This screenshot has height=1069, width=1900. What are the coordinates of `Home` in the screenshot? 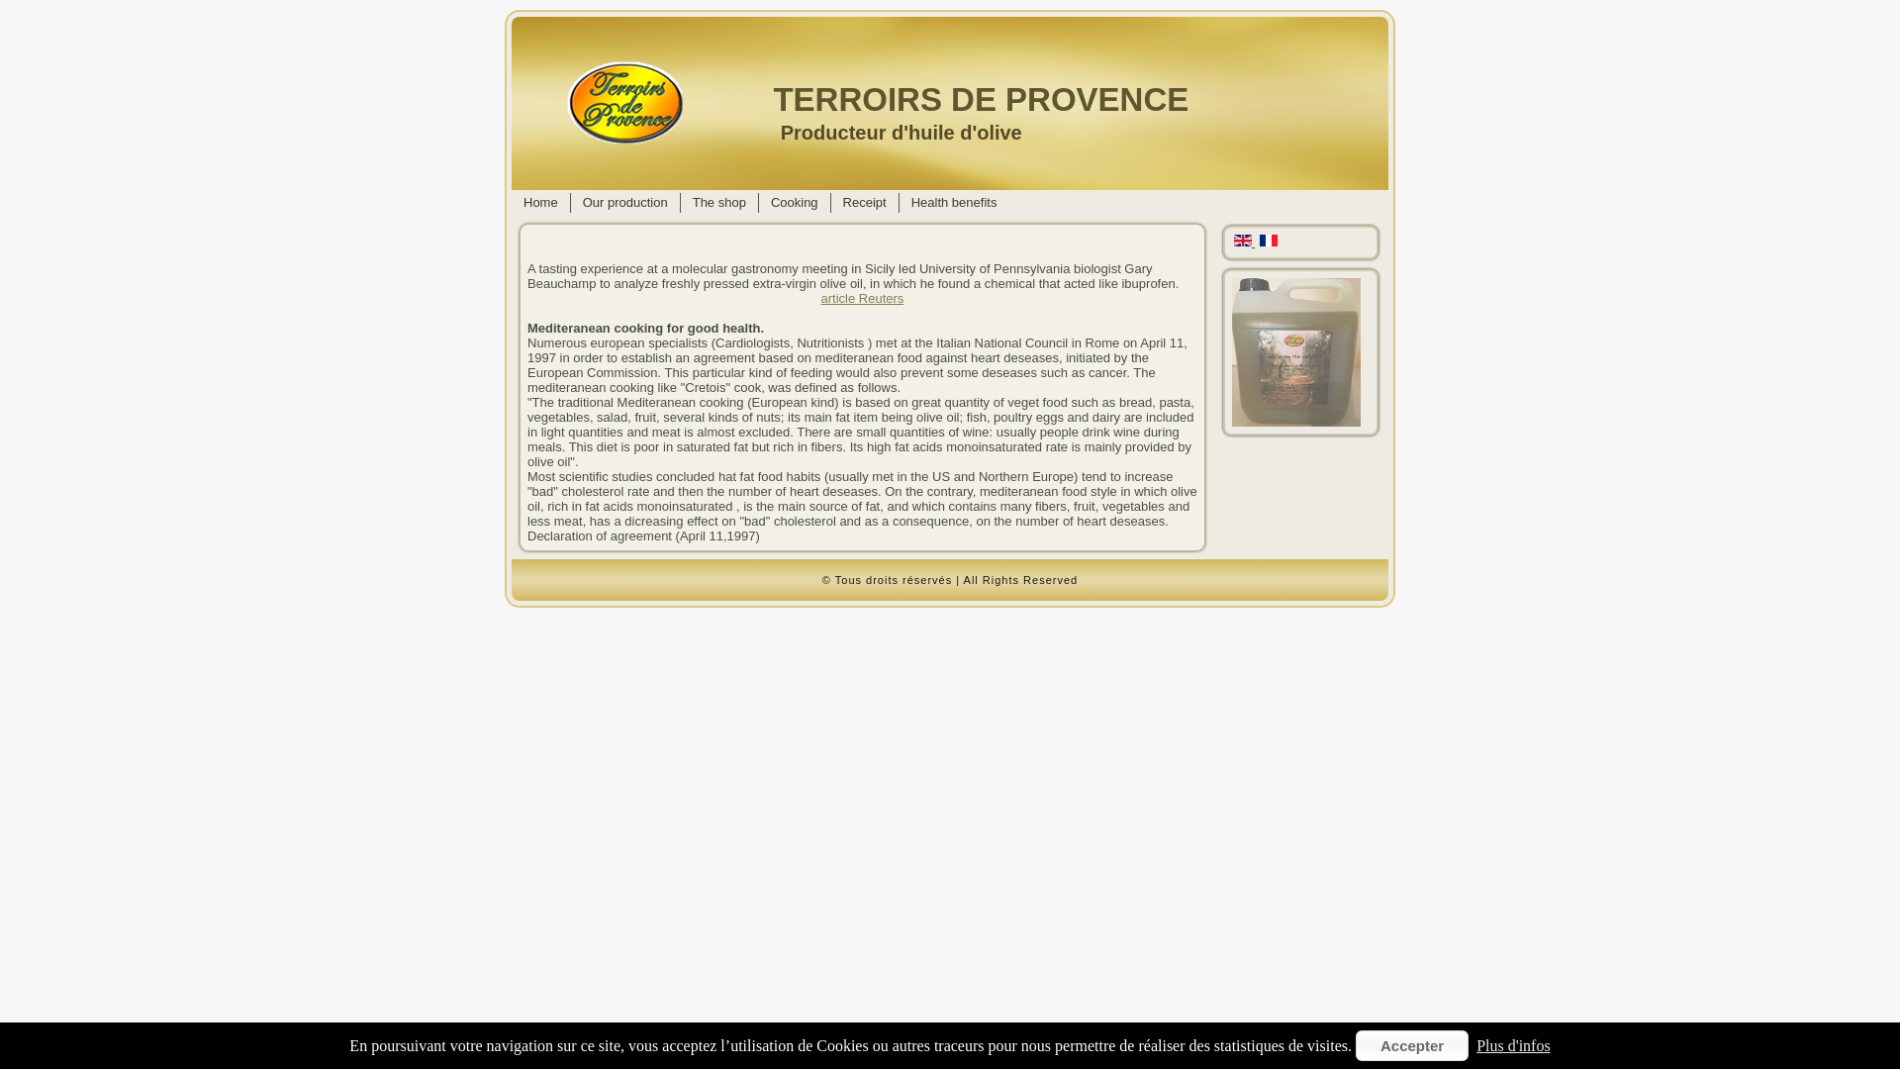 It's located at (540, 203).